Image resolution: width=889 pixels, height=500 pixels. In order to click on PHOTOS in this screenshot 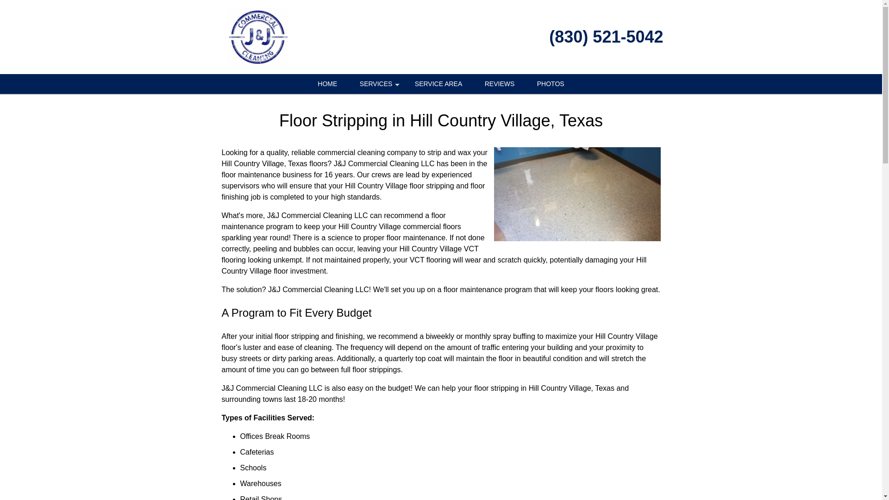, I will do `click(551, 84)`.